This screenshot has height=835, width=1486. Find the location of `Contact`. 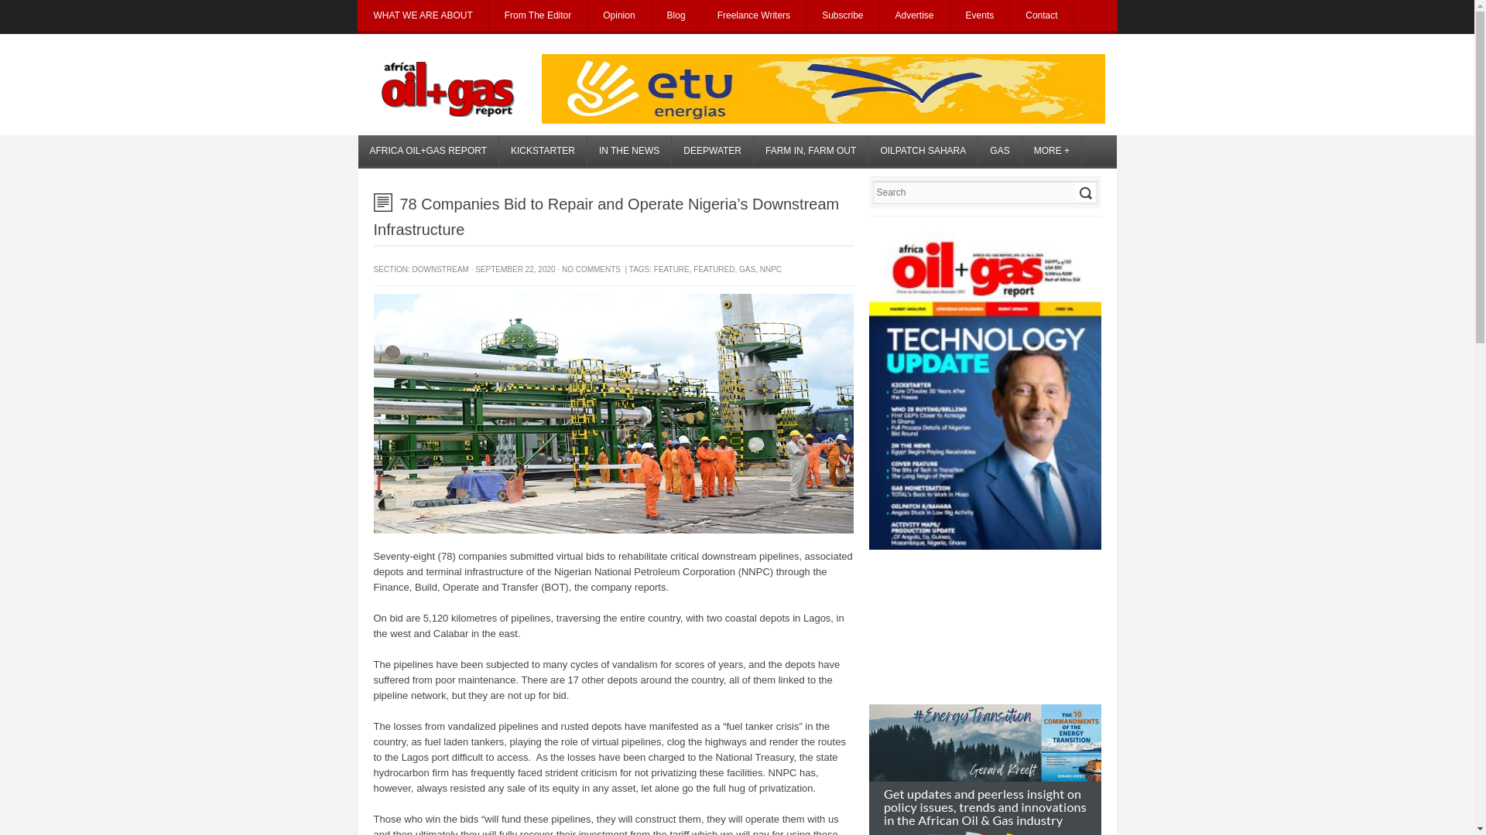

Contact is located at coordinates (1042, 15).